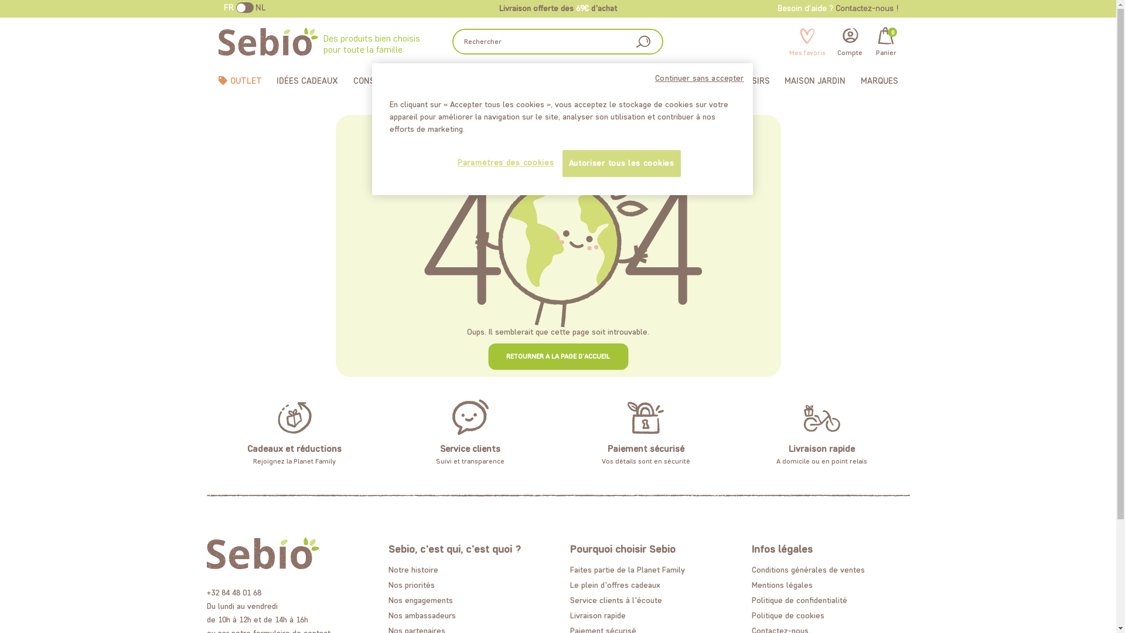 This screenshot has height=633, width=1125. Describe the element at coordinates (422, 615) in the screenshot. I see `Nos ambassadeurs` at that location.